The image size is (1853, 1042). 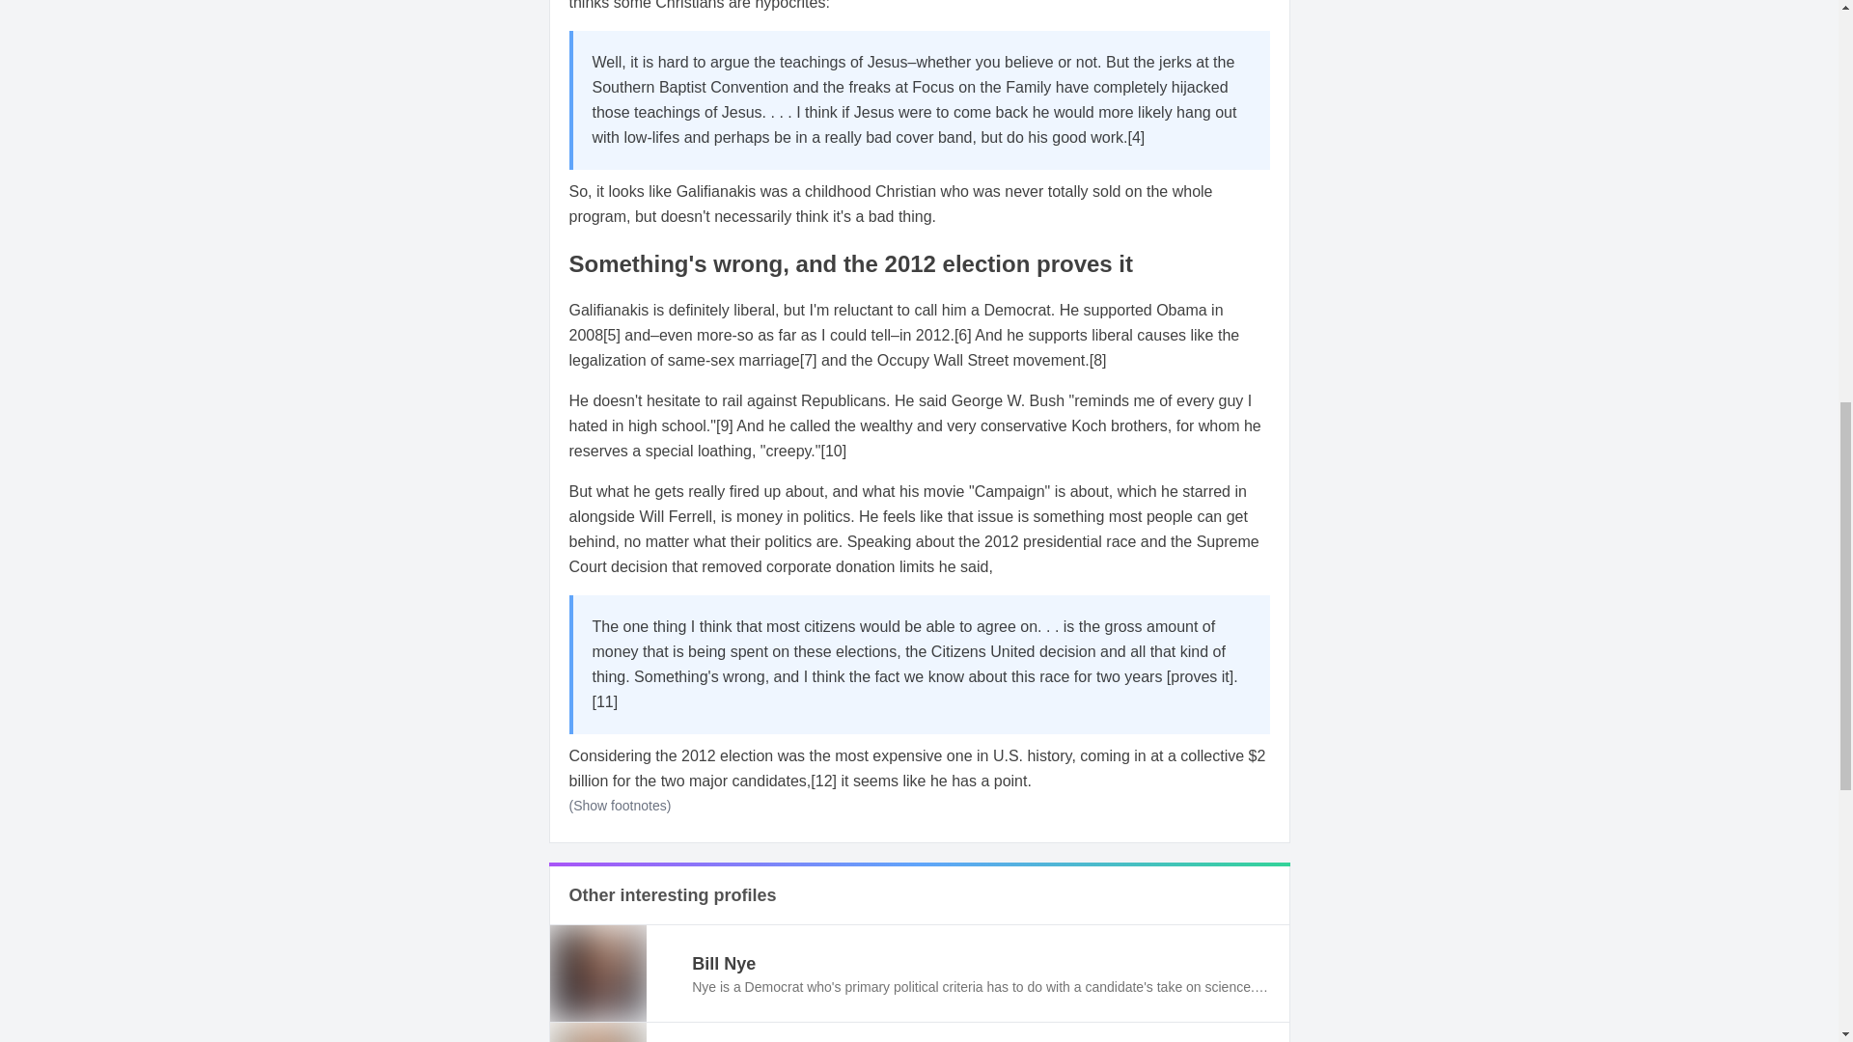 What do you see at coordinates (724, 426) in the screenshot?
I see `Zach Galifianakis: Bible full of typos.` at bounding box center [724, 426].